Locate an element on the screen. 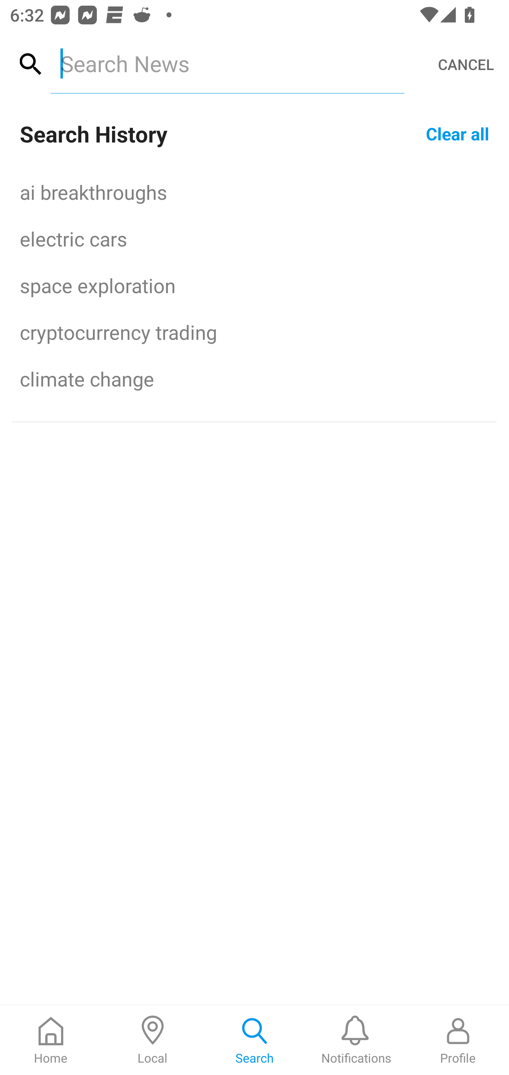 The image size is (509, 1075). Local is located at coordinates (153, 1040).